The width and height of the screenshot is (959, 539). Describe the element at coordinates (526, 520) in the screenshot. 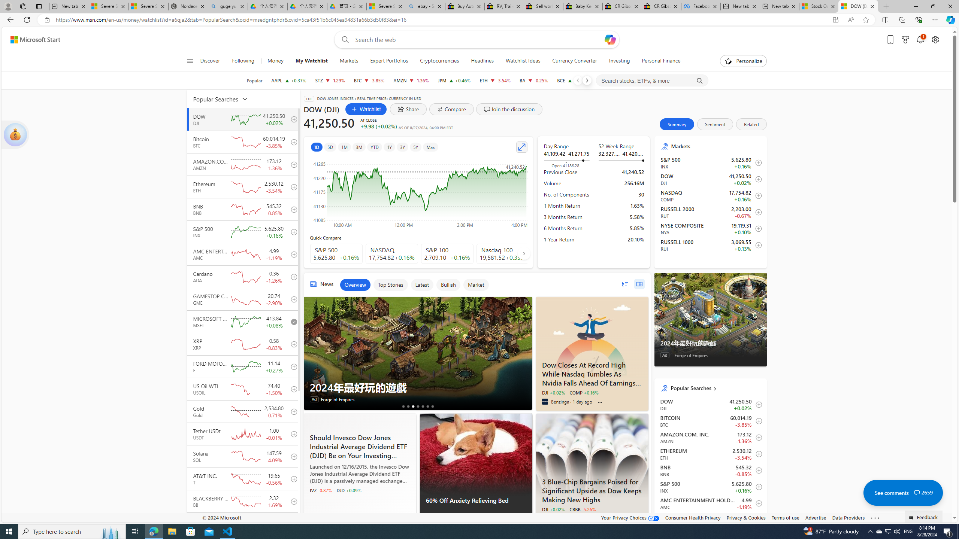

I see `AdChoices` at that location.